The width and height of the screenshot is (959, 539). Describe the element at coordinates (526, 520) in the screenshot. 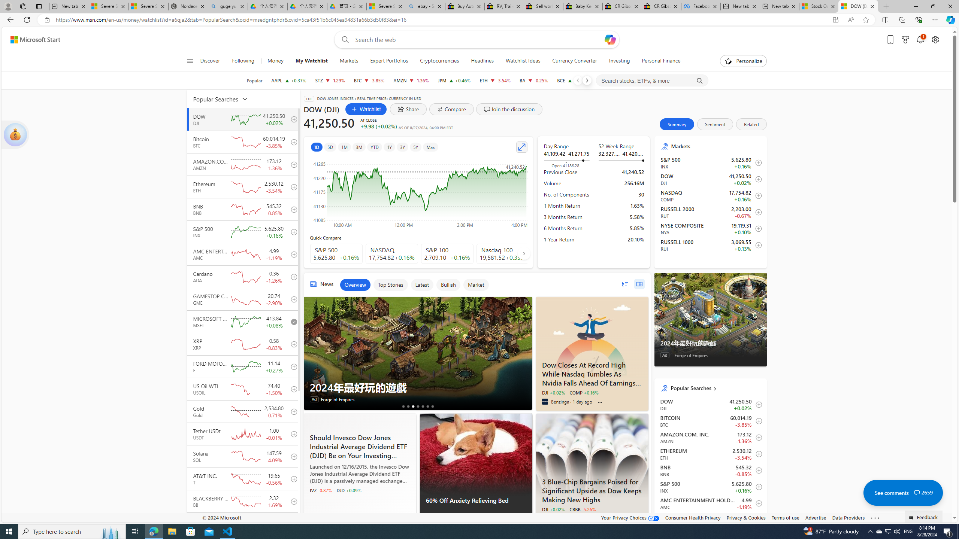

I see `AdChoices` at that location.